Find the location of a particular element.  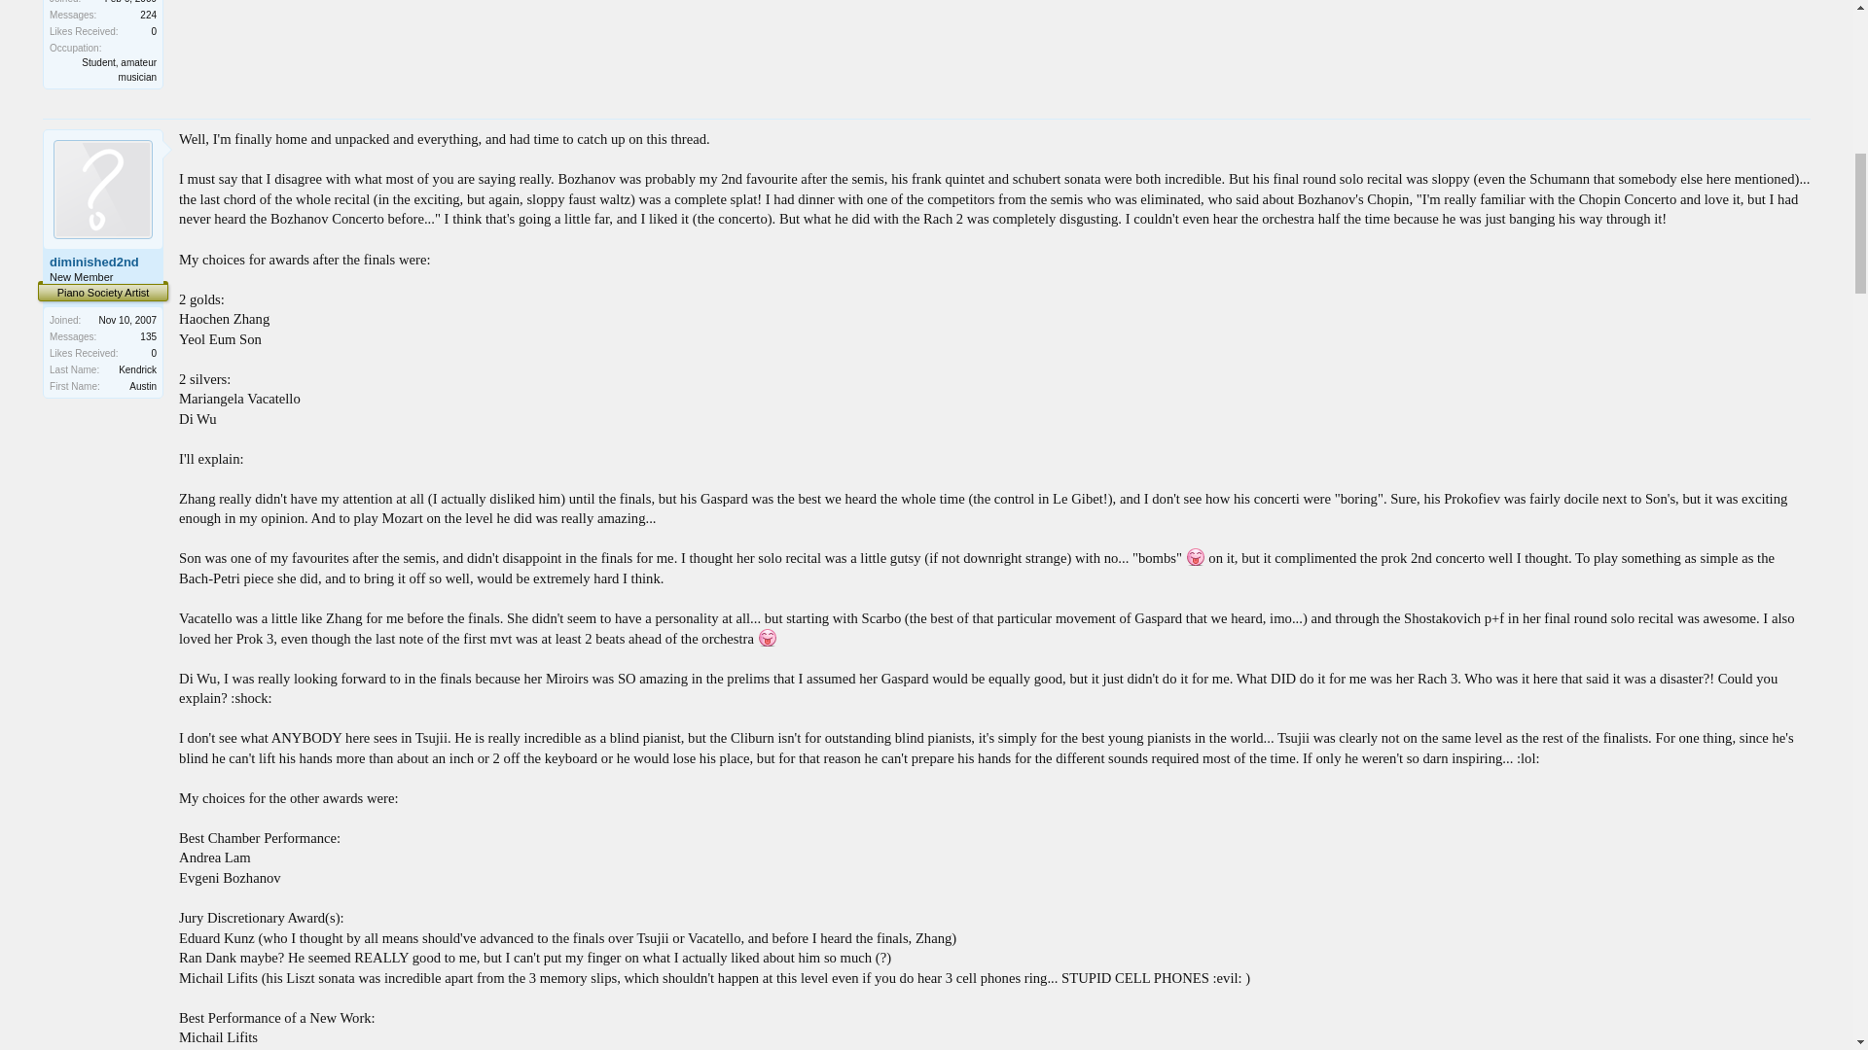

diminished2nd is located at coordinates (103, 262).